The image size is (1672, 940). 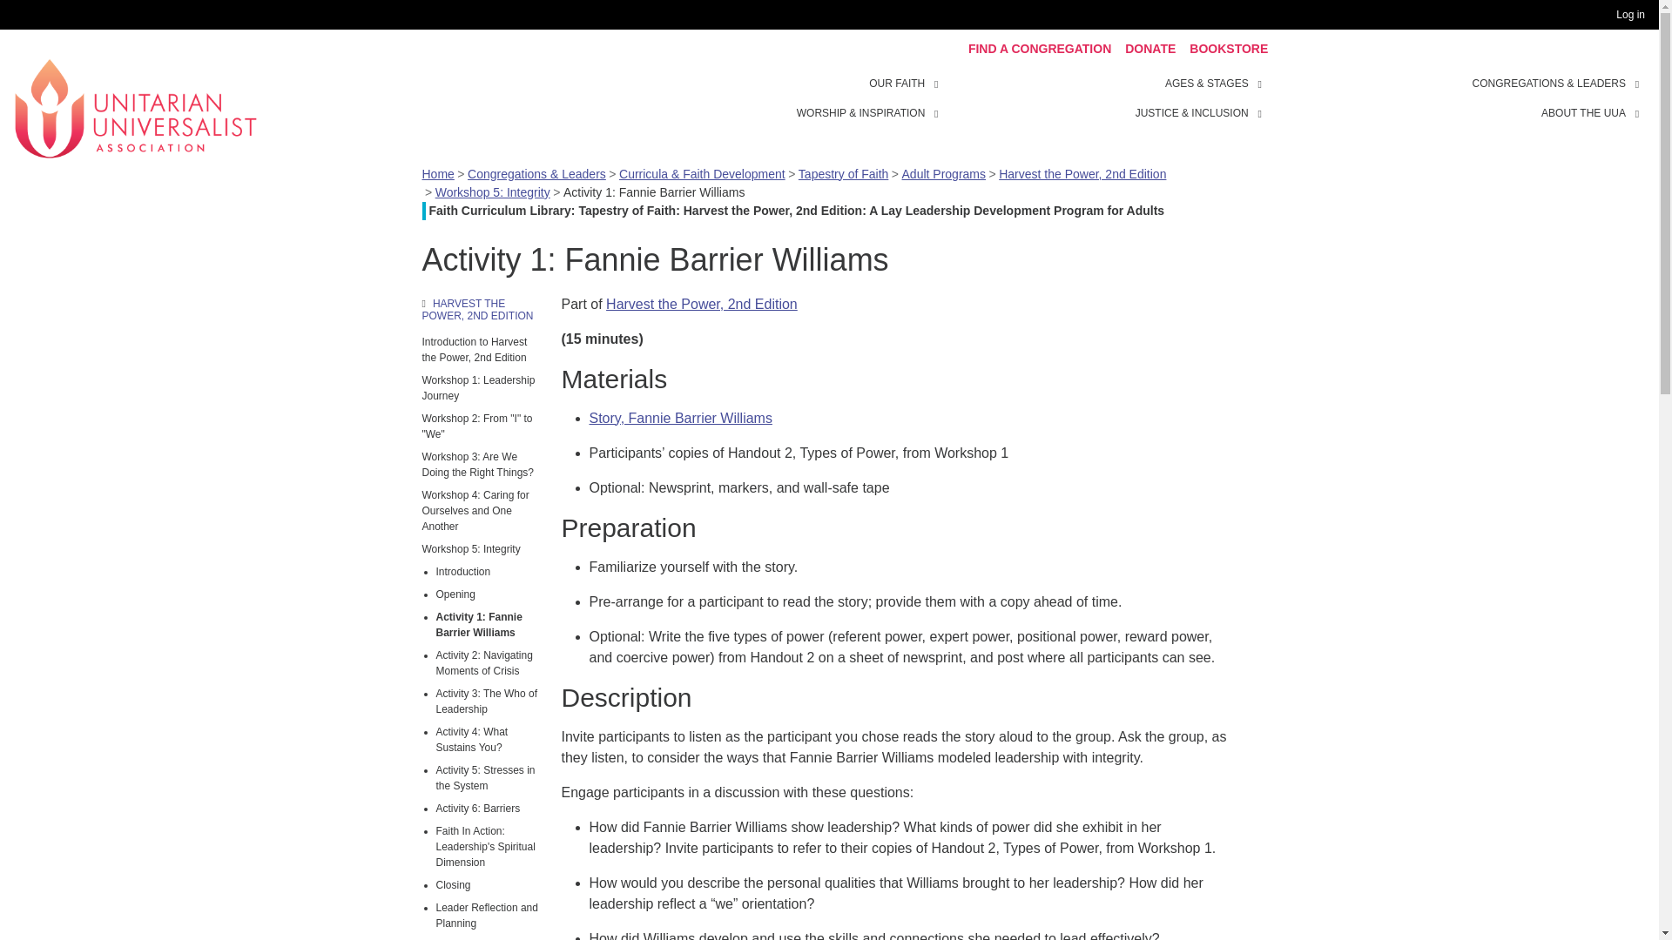 I want to click on FIND A CONGREGATION, so click(x=1040, y=49).